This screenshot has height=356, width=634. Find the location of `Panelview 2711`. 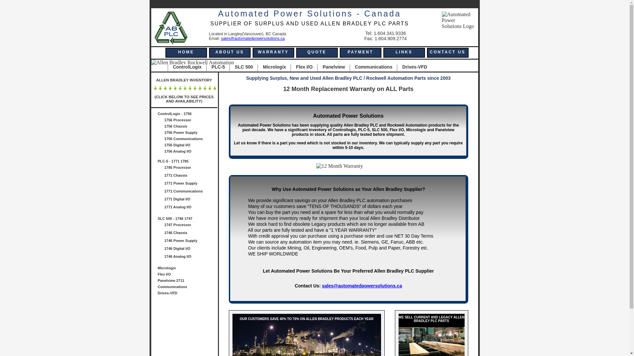

Panelview 2711 is located at coordinates (188, 282).